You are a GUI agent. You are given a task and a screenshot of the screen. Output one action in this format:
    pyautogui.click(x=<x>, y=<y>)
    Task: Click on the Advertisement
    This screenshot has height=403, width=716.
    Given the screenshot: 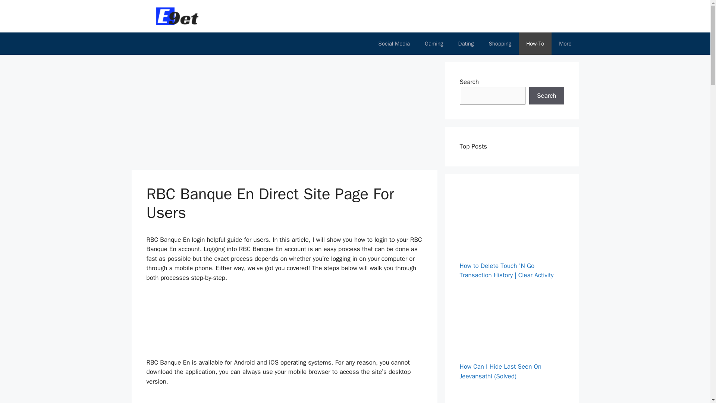 What is the action you would take?
    pyautogui.click(x=285, y=324)
    